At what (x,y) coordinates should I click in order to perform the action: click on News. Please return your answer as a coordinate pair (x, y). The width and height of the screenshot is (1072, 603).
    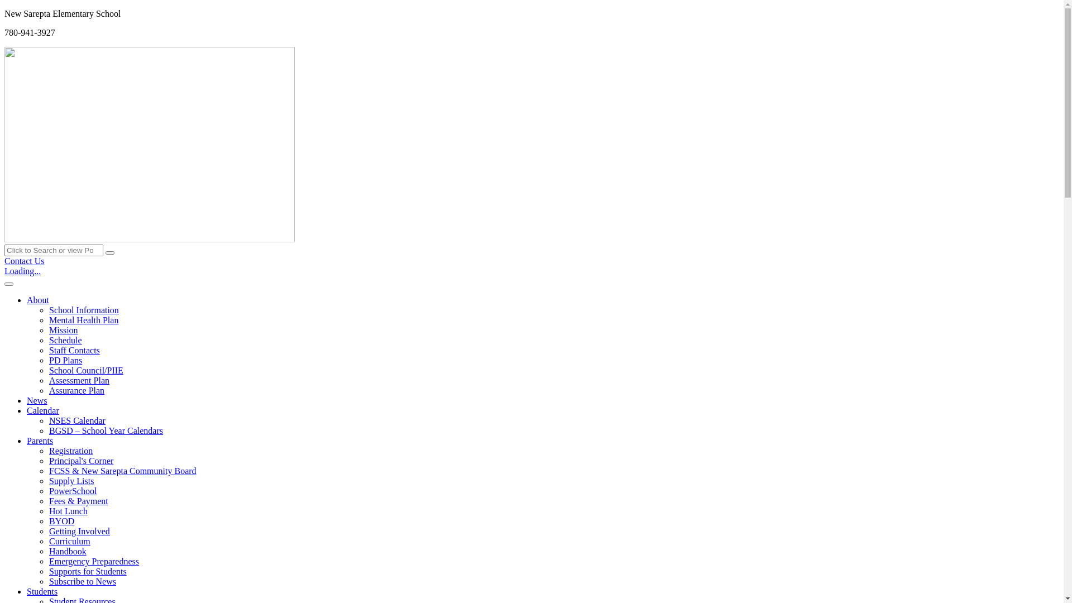
    Looking at the image, I should click on (37, 401).